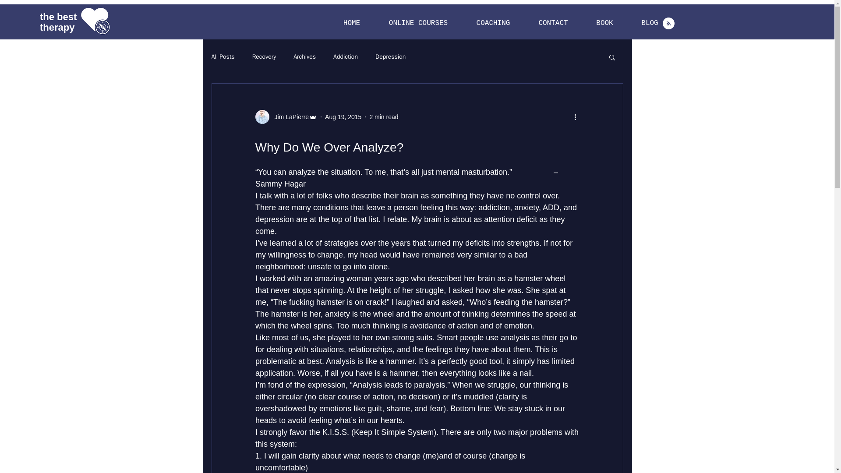  What do you see at coordinates (289, 117) in the screenshot?
I see `BOOK` at bounding box center [289, 117].